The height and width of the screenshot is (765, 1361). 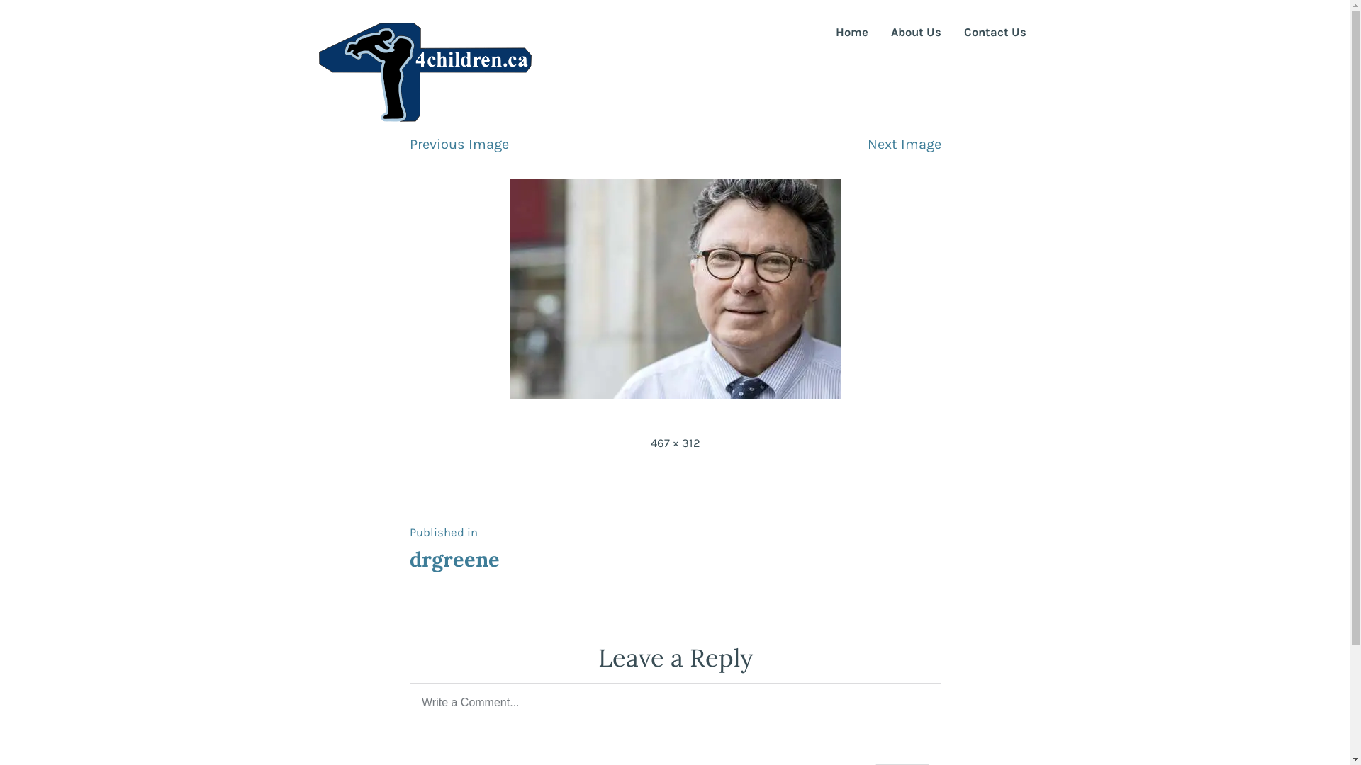 I want to click on Published in
drgreene, so click(x=455, y=547).